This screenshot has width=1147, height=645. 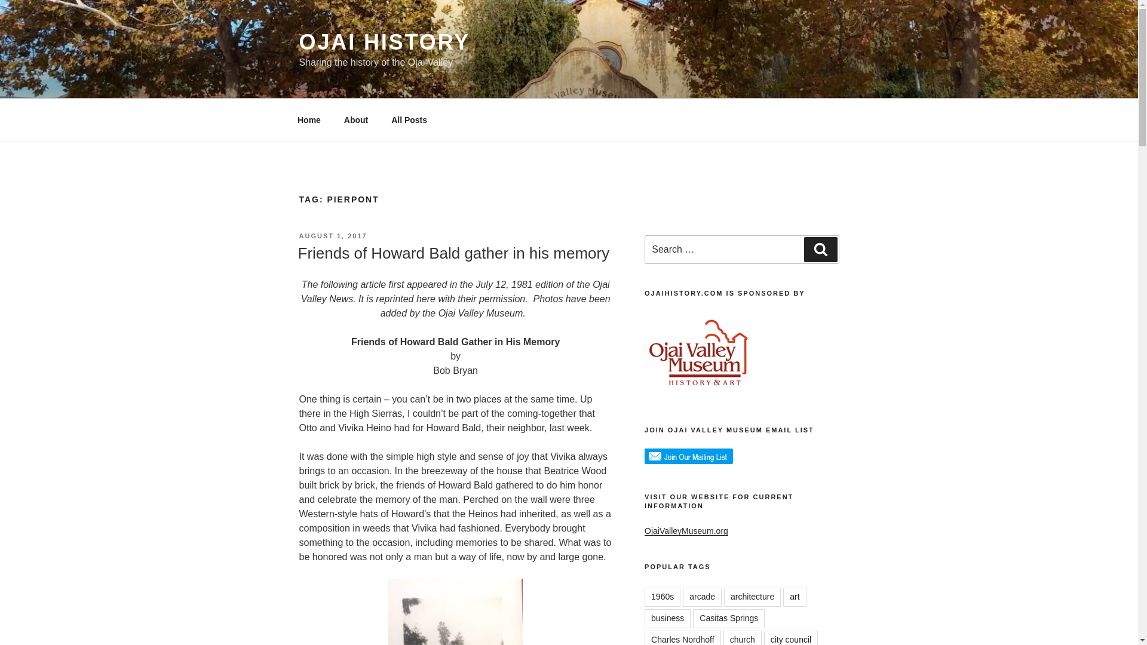 I want to click on city council, so click(x=790, y=638).